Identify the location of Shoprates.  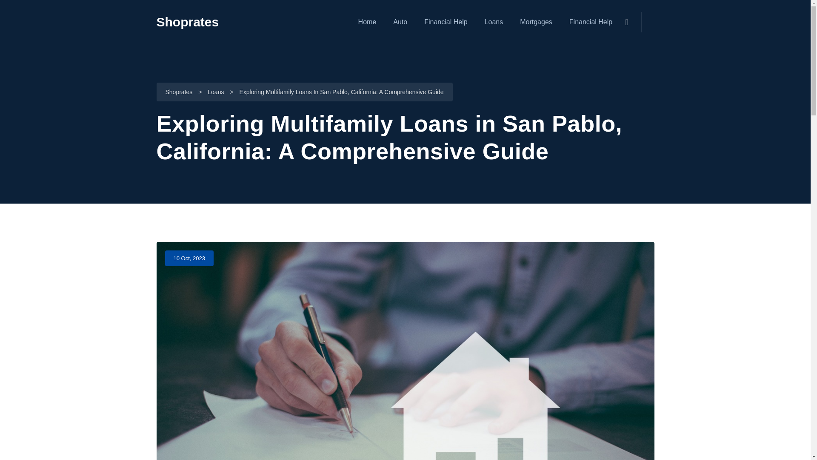
(188, 22).